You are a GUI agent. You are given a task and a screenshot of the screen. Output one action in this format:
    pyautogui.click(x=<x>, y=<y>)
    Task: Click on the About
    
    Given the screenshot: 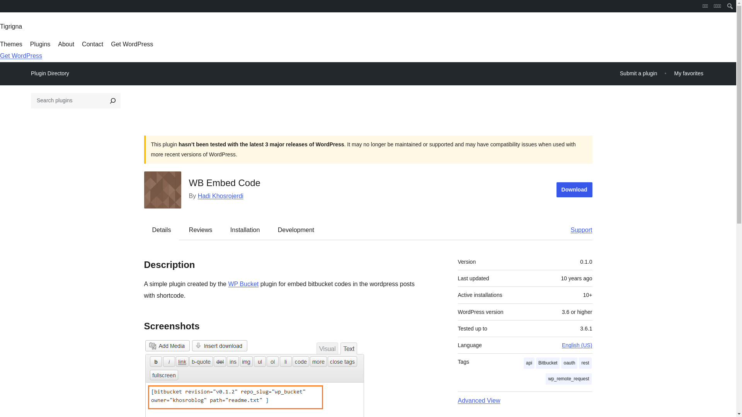 What is the action you would take?
    pyautogui.click(x=66, y=44)
    